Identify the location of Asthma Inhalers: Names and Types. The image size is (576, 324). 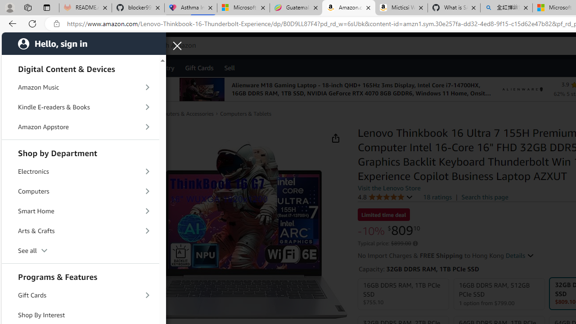
(191, 8).